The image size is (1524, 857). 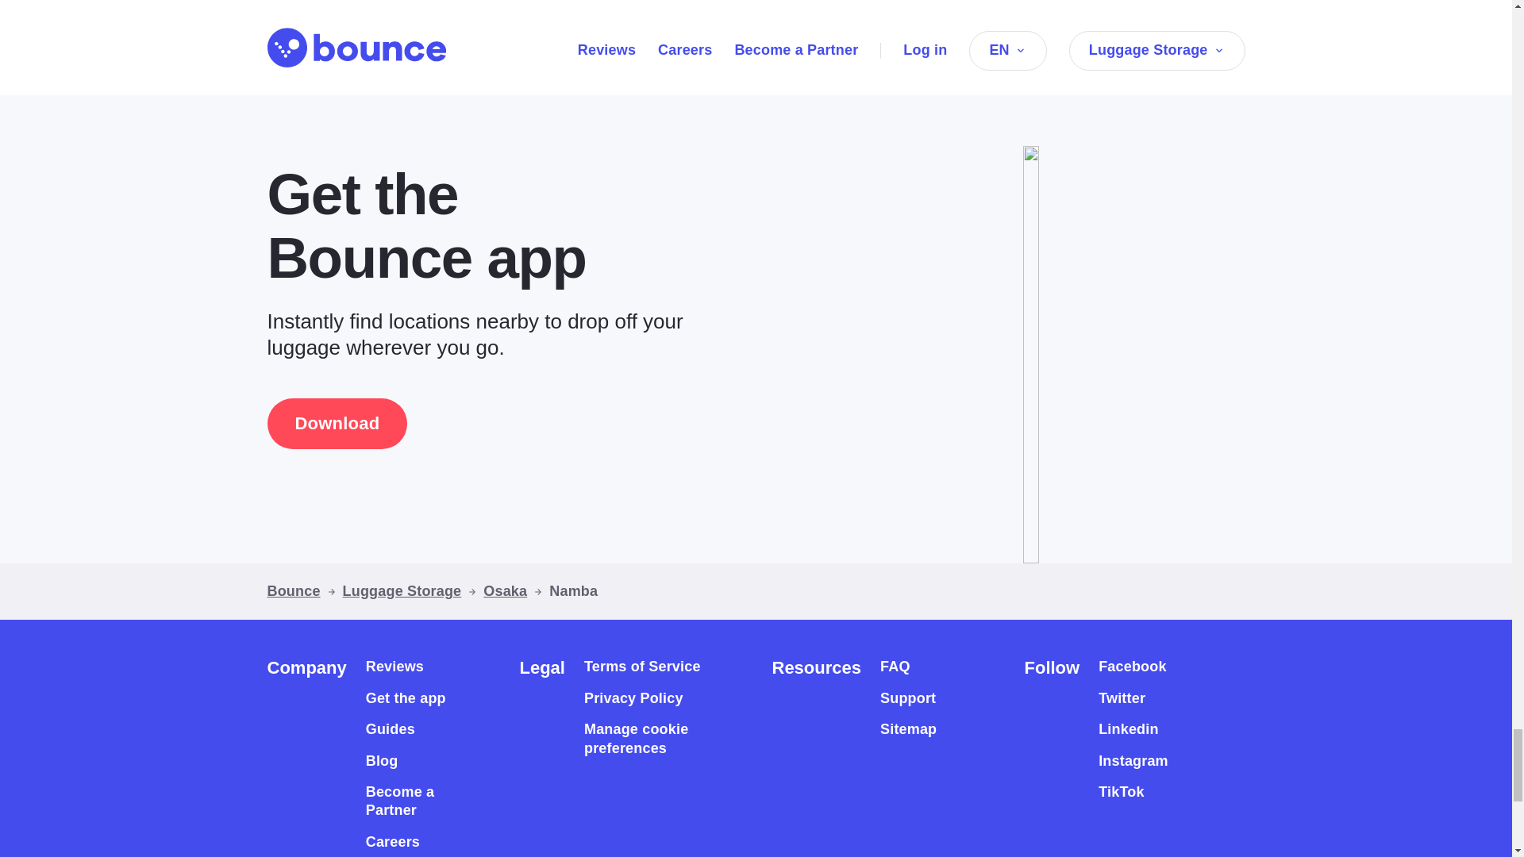 I want to click on Bounce, so click(x=294, y=592).